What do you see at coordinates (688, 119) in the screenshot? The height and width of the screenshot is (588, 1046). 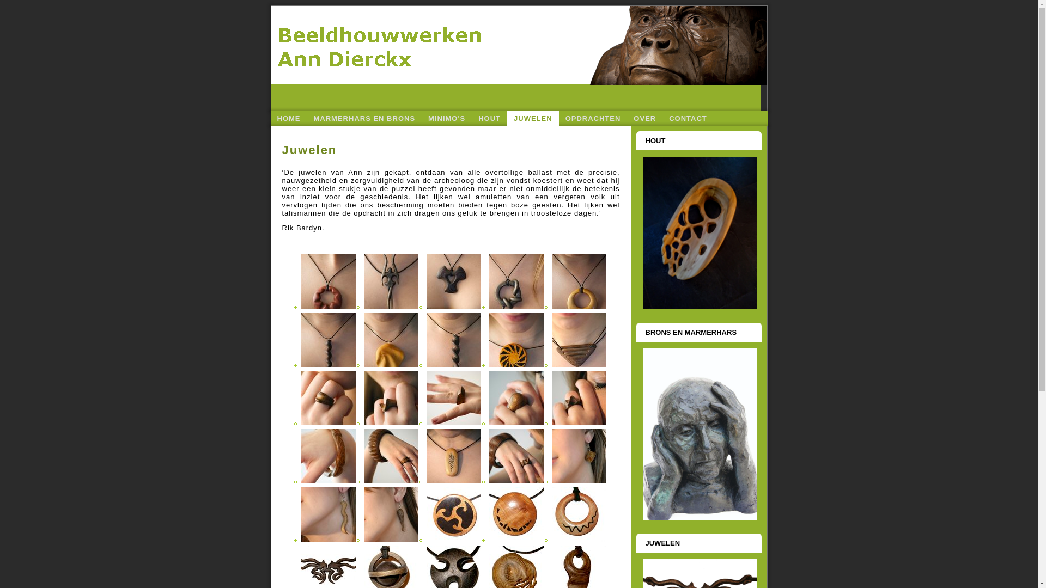 I see `CONTACT` at bounding box center [688, 119].